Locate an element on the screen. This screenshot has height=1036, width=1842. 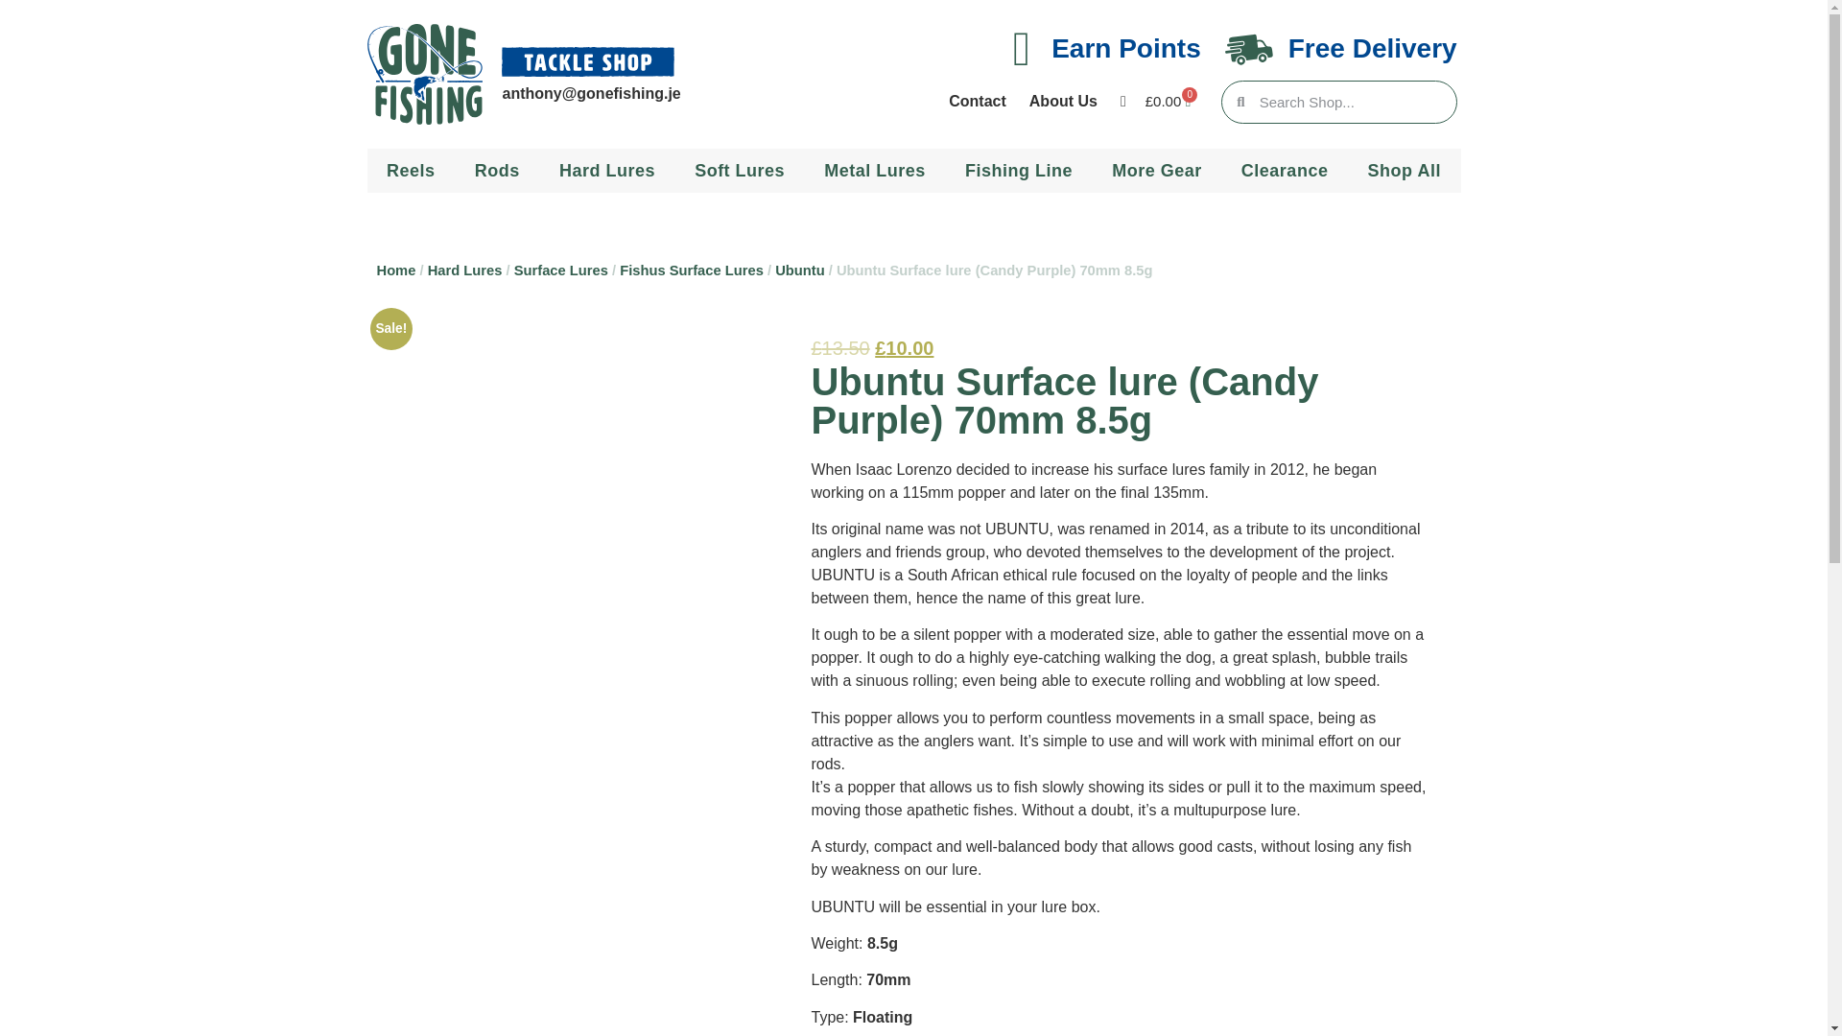
Contact is located at coordinates (978, 102).